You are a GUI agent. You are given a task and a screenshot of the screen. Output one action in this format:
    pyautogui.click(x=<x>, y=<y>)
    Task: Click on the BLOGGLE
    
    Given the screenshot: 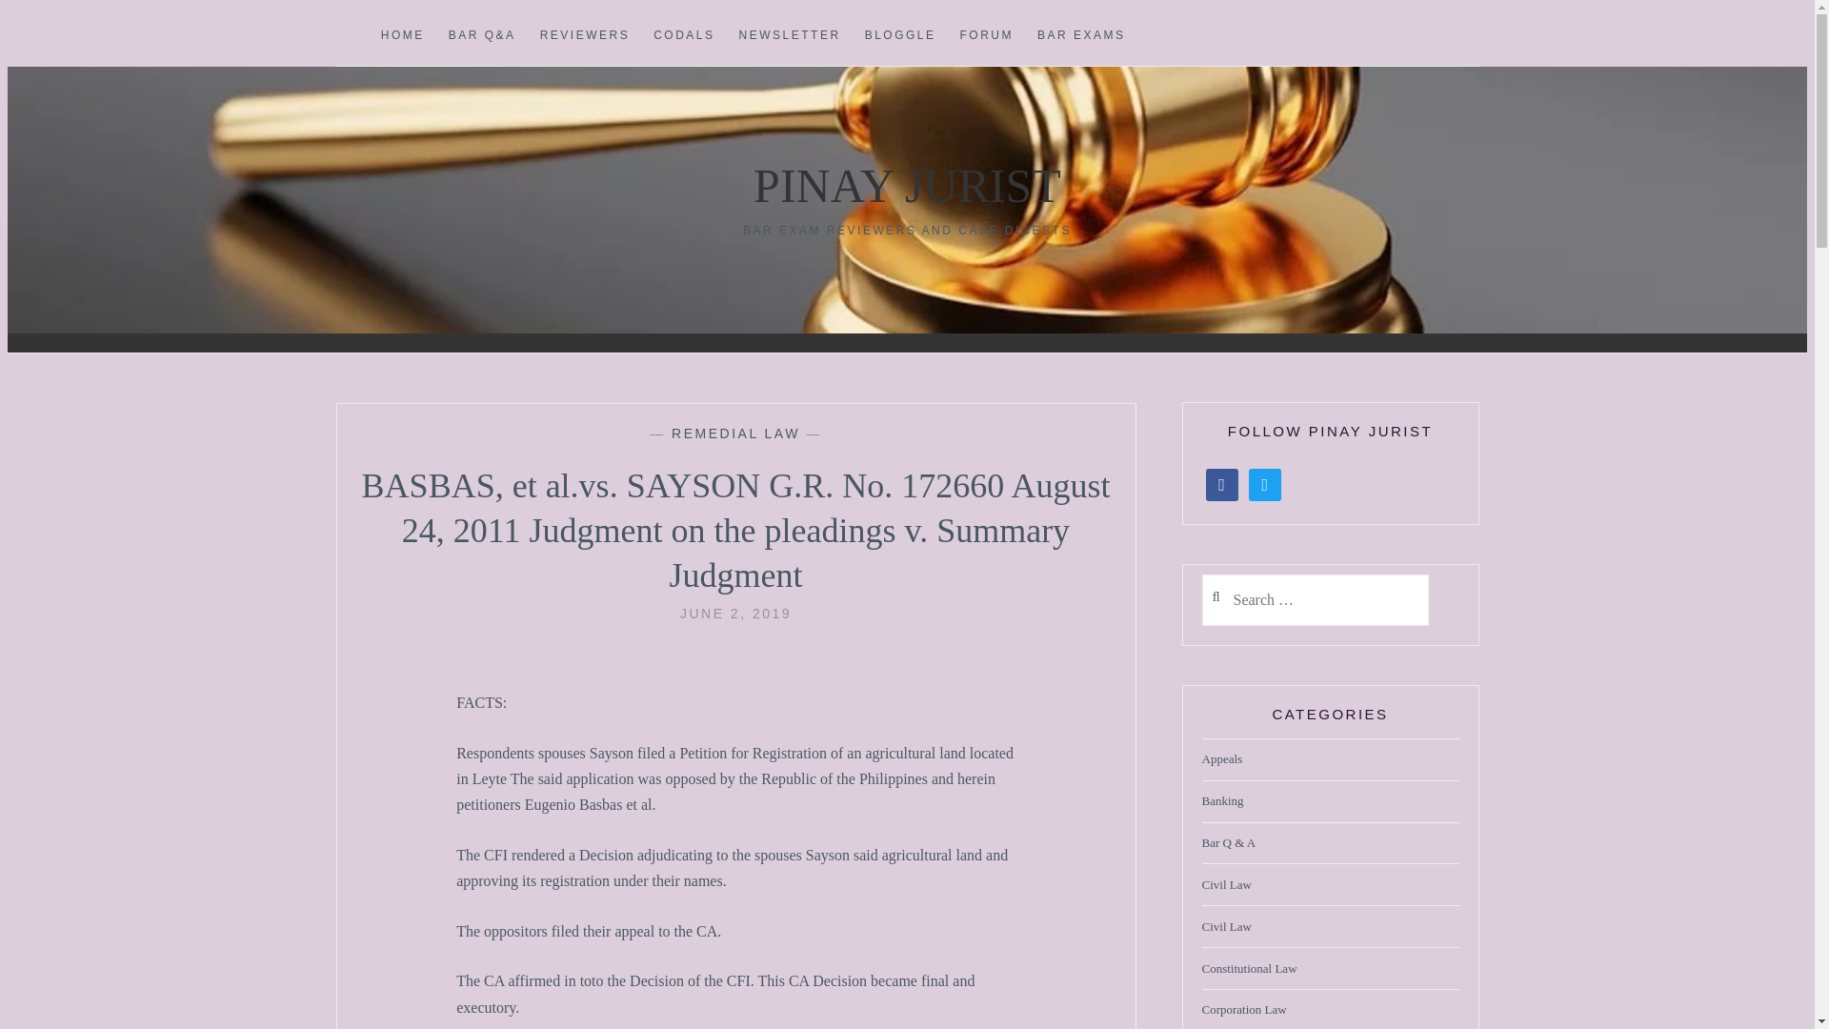 What is the action you would take?
    pyautogui.click(x=901, y=36)
    